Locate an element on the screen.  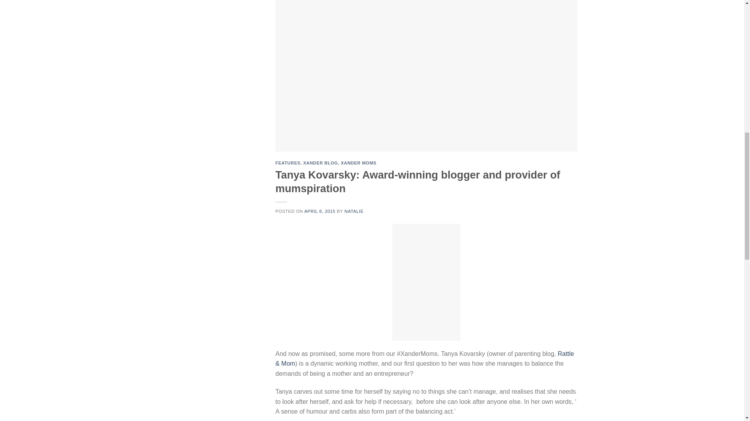
NATALIE is located at coordinates (354, 211).